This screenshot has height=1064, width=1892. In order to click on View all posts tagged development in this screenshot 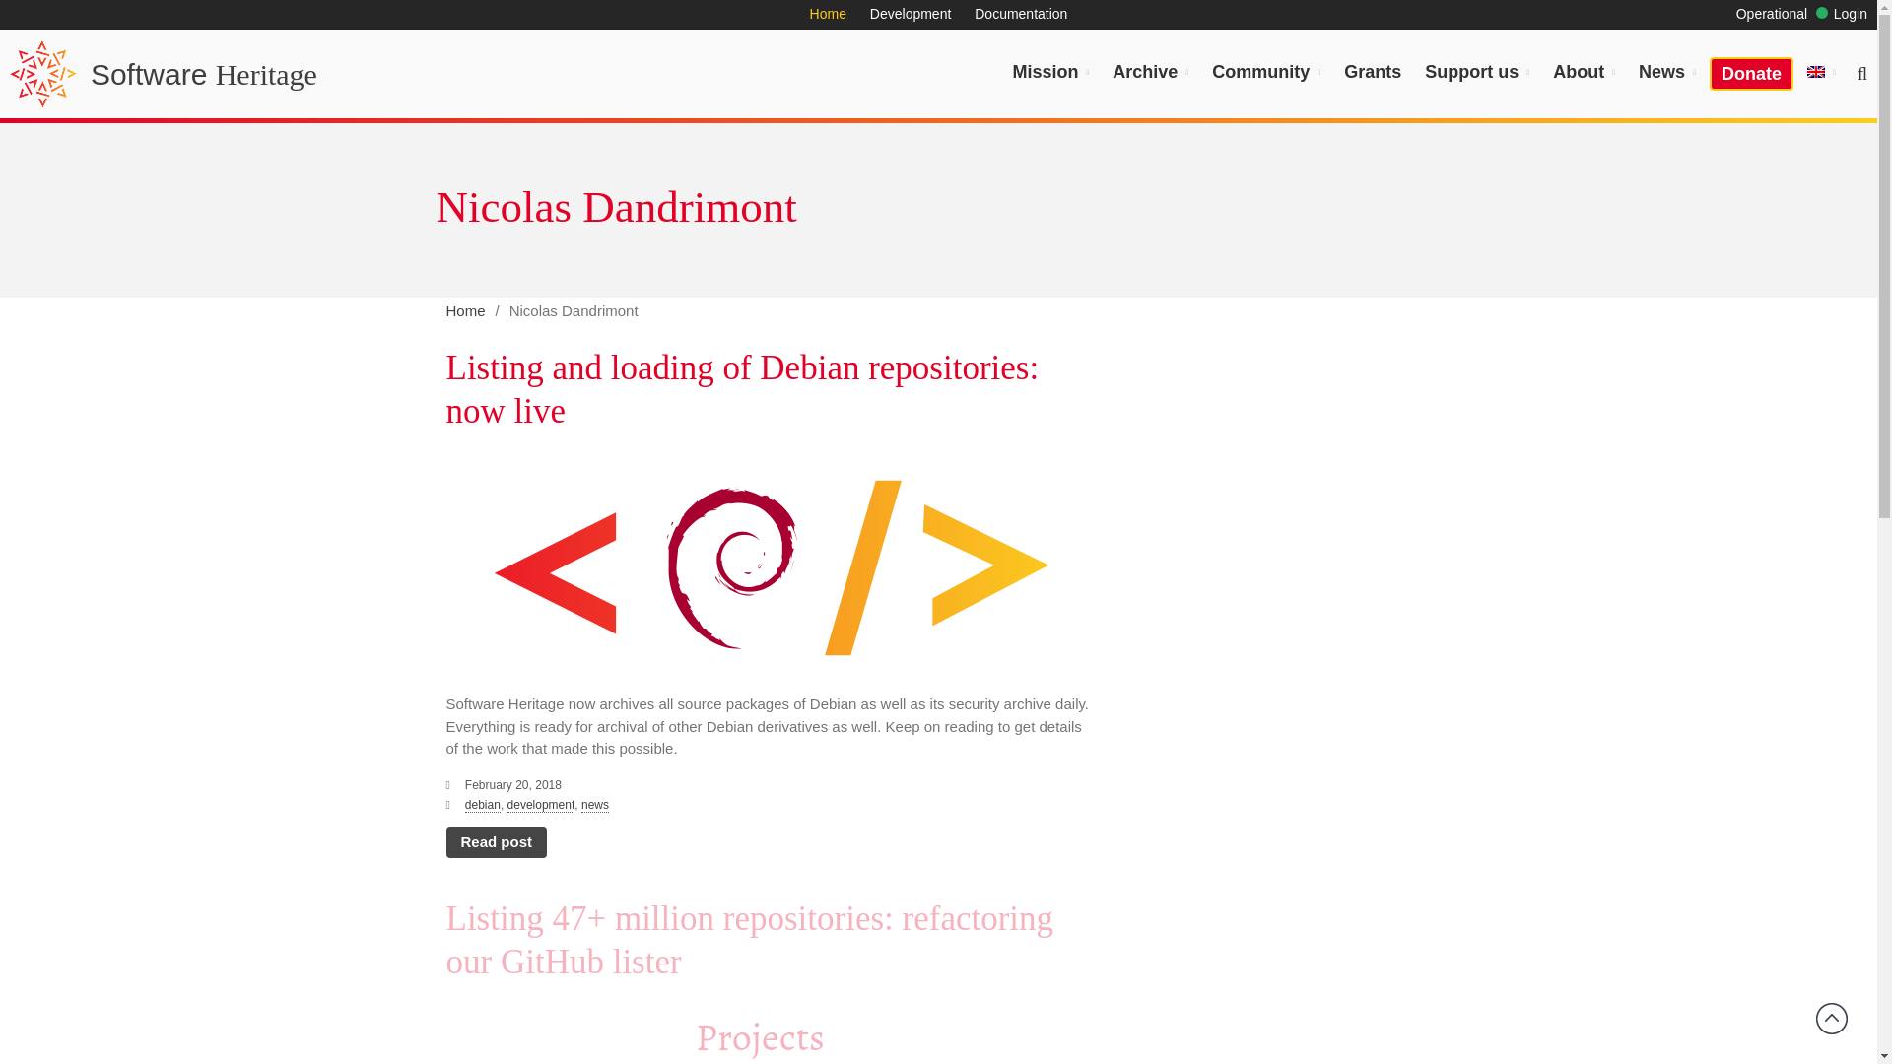, I will do `click(540, 806)`.